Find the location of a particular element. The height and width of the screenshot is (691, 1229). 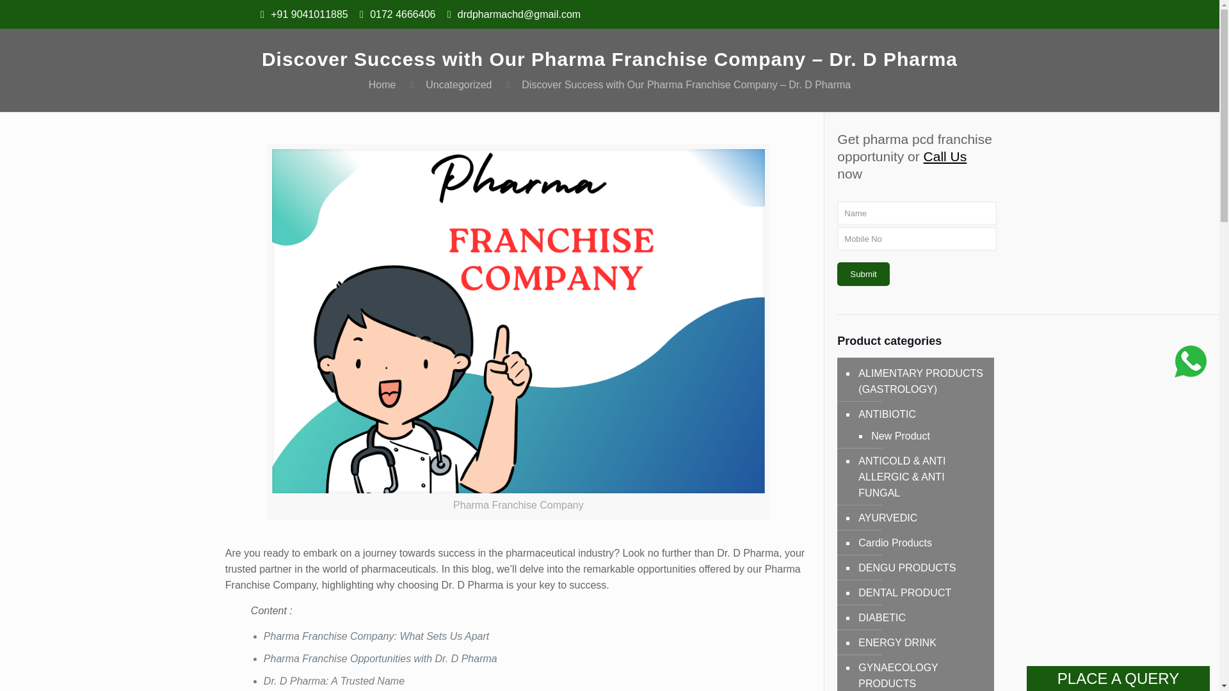

Call Us is located at coordinates (945, 156).